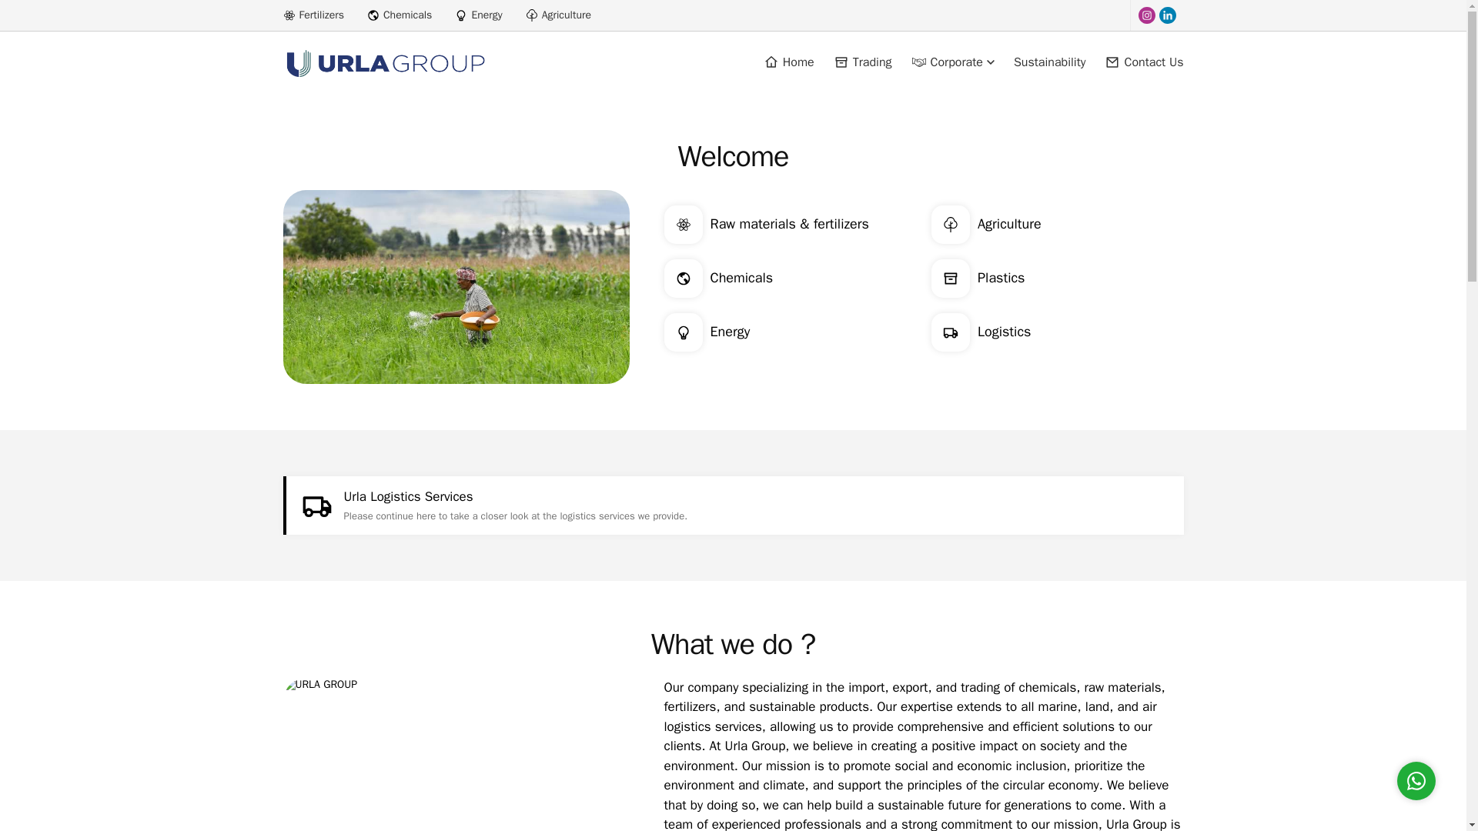  What do you see at coordinates (1144, 62) in the screenshot?
I see `Contact Us` at bounding box center [1144, 62].